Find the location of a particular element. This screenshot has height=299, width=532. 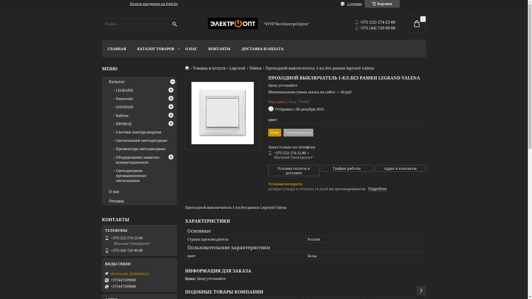

LEGRAND is located at coordinates (124, 90).